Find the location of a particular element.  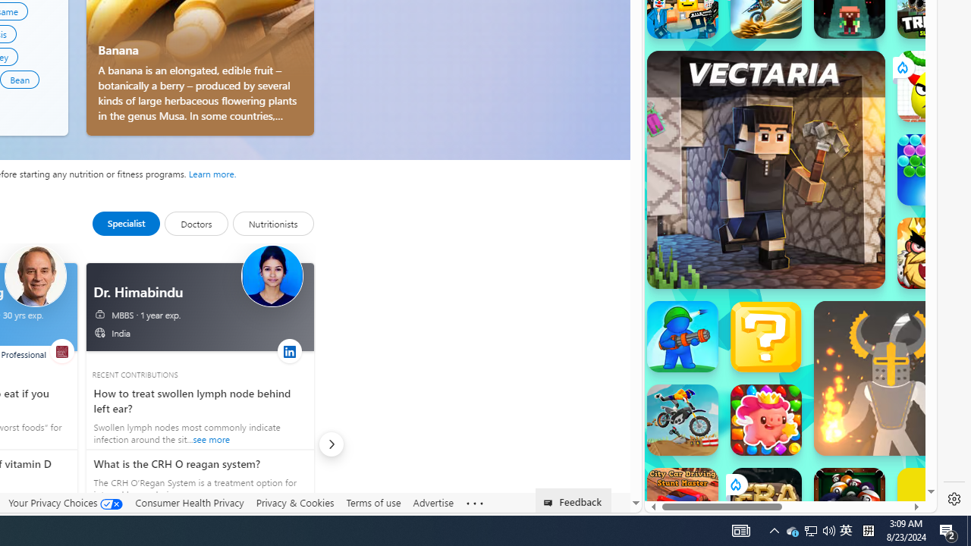

Learn more. is located at coordinates (212, 173).